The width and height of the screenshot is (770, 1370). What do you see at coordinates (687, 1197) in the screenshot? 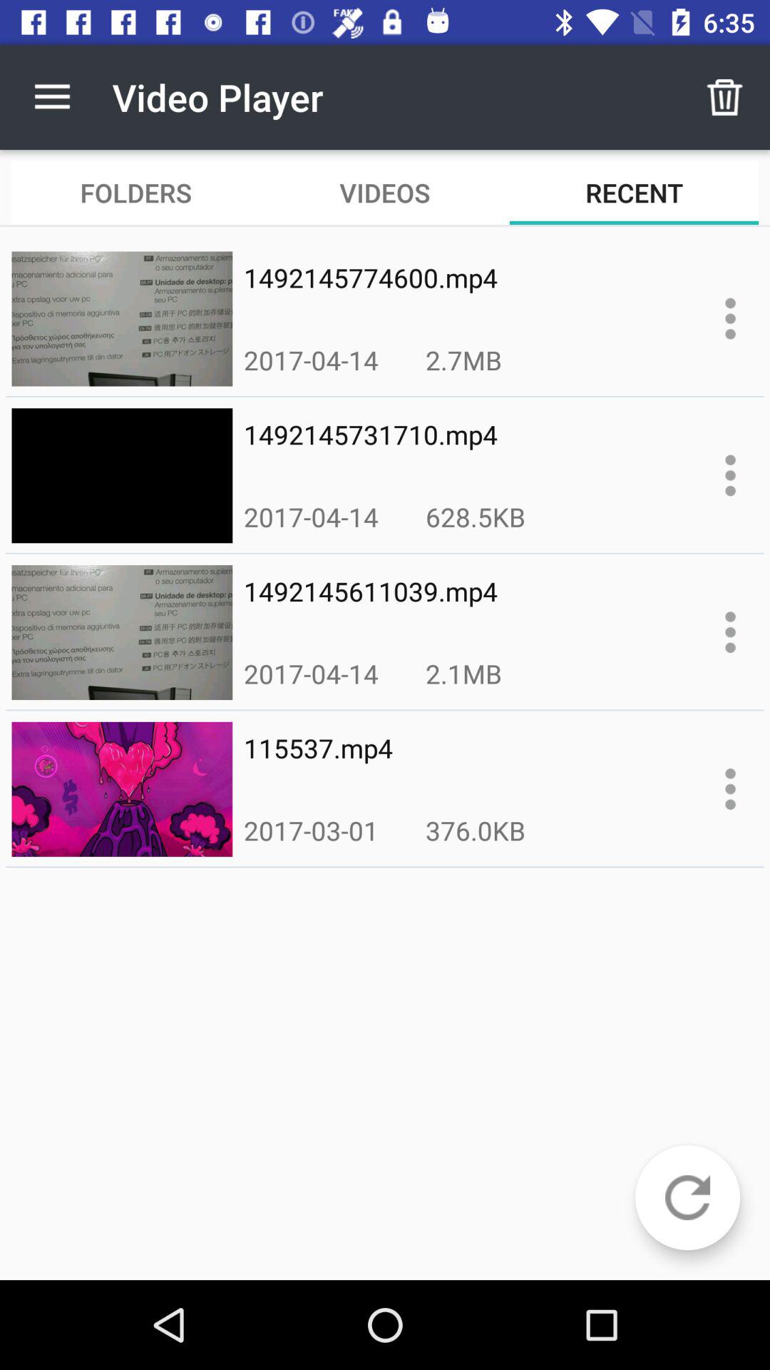
I see `refresh` at bounding box center [687, 1197].